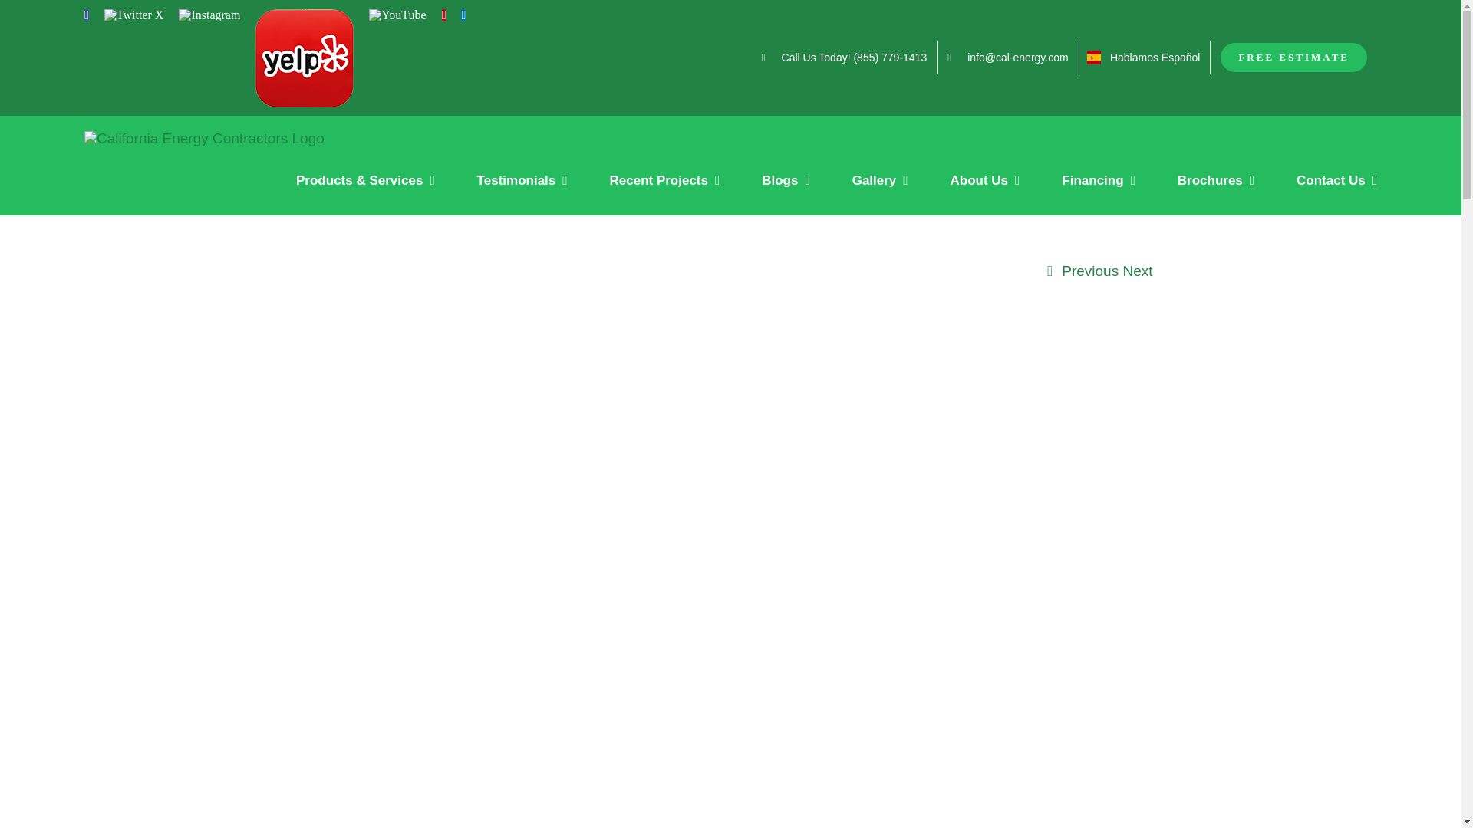 This screenshot has width=1473, height=828. What do you see at coordinates (133, 15) in the screenshot?
I see `Twitter X` at bounding box center [133, 15].